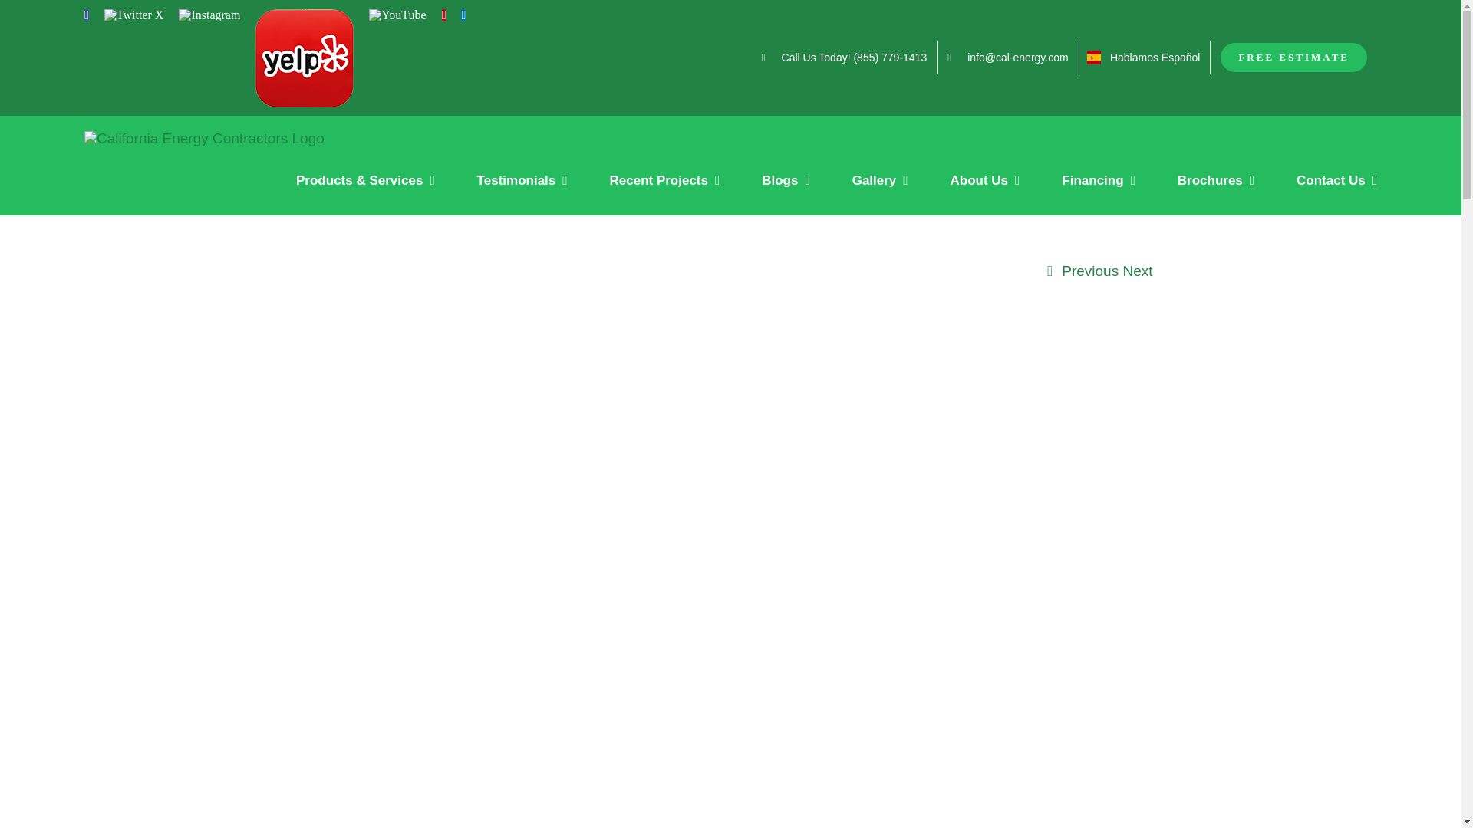 This screenshot has width=1473, height=828. What do you see at coordinates (133, 15) in the screenshot?
I see `Twitter X` at bounding box center [133, 15].